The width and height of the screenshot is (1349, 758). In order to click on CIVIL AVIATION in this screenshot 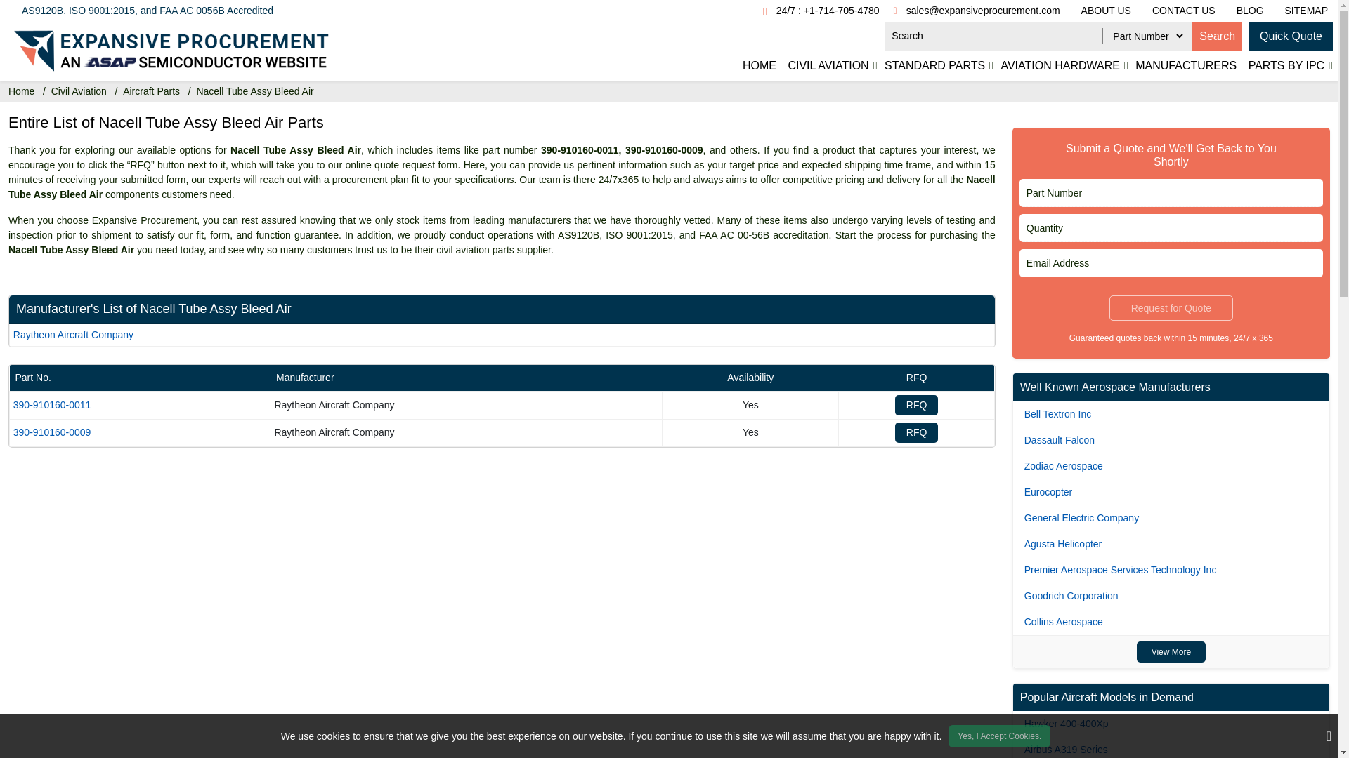, I will do `click(828, 66)`.